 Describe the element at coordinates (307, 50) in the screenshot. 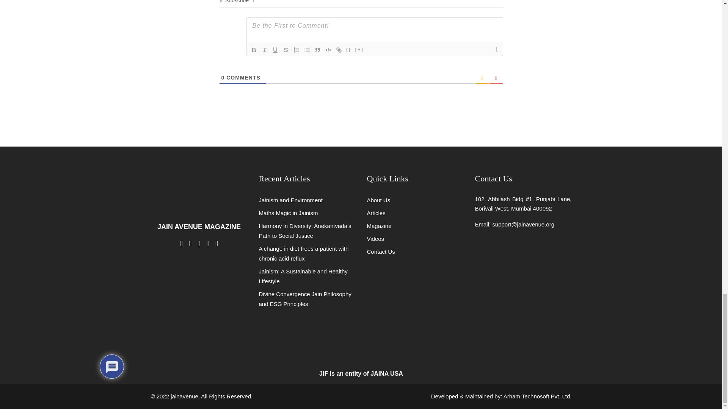

I see `Unordered List` at that location.